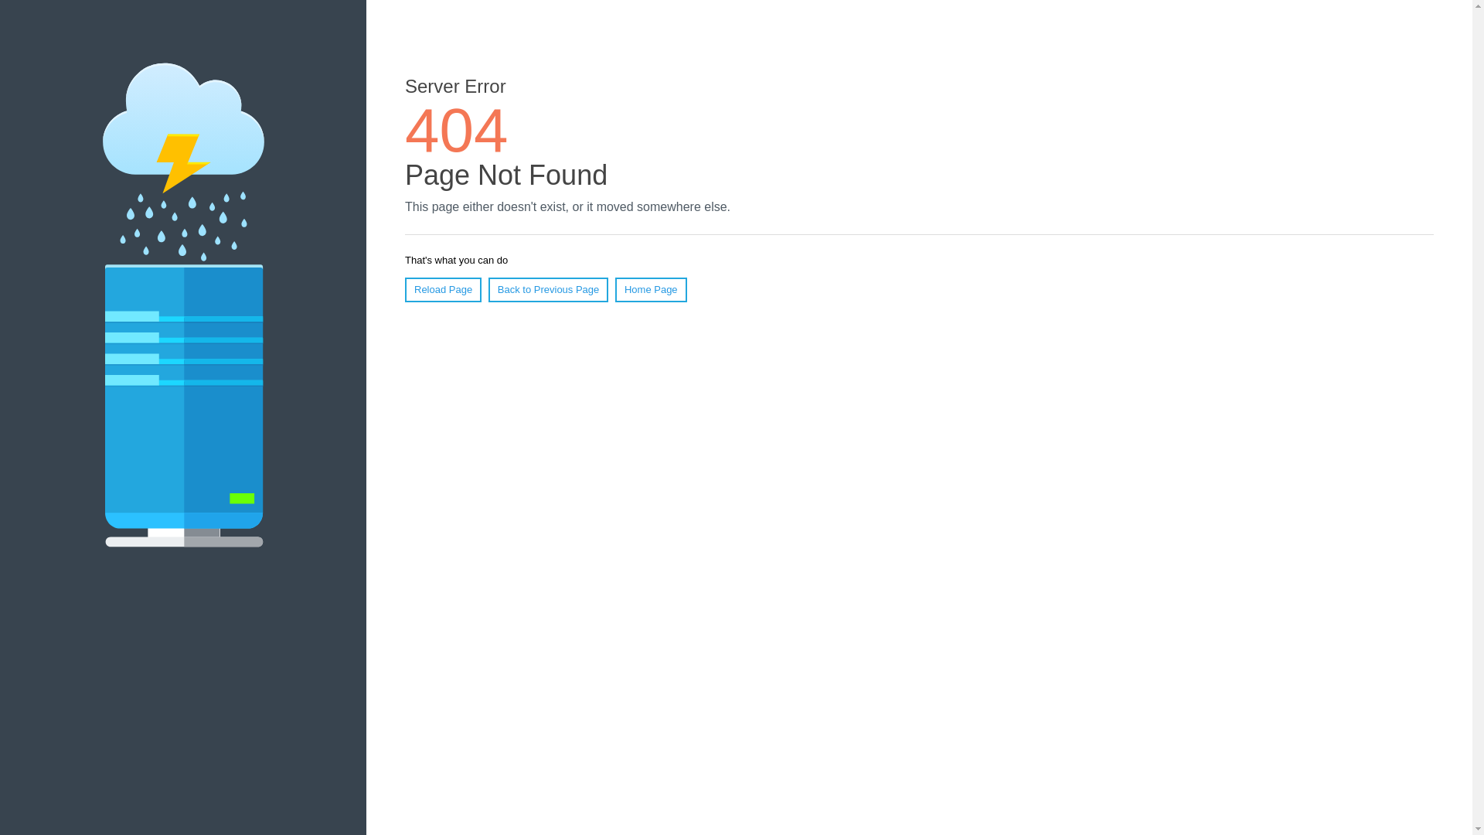 This screenshot has height=835, width=1484. Describe the element at coordinates (651, 290) in the screenshot. I see `Home Page` at that location.